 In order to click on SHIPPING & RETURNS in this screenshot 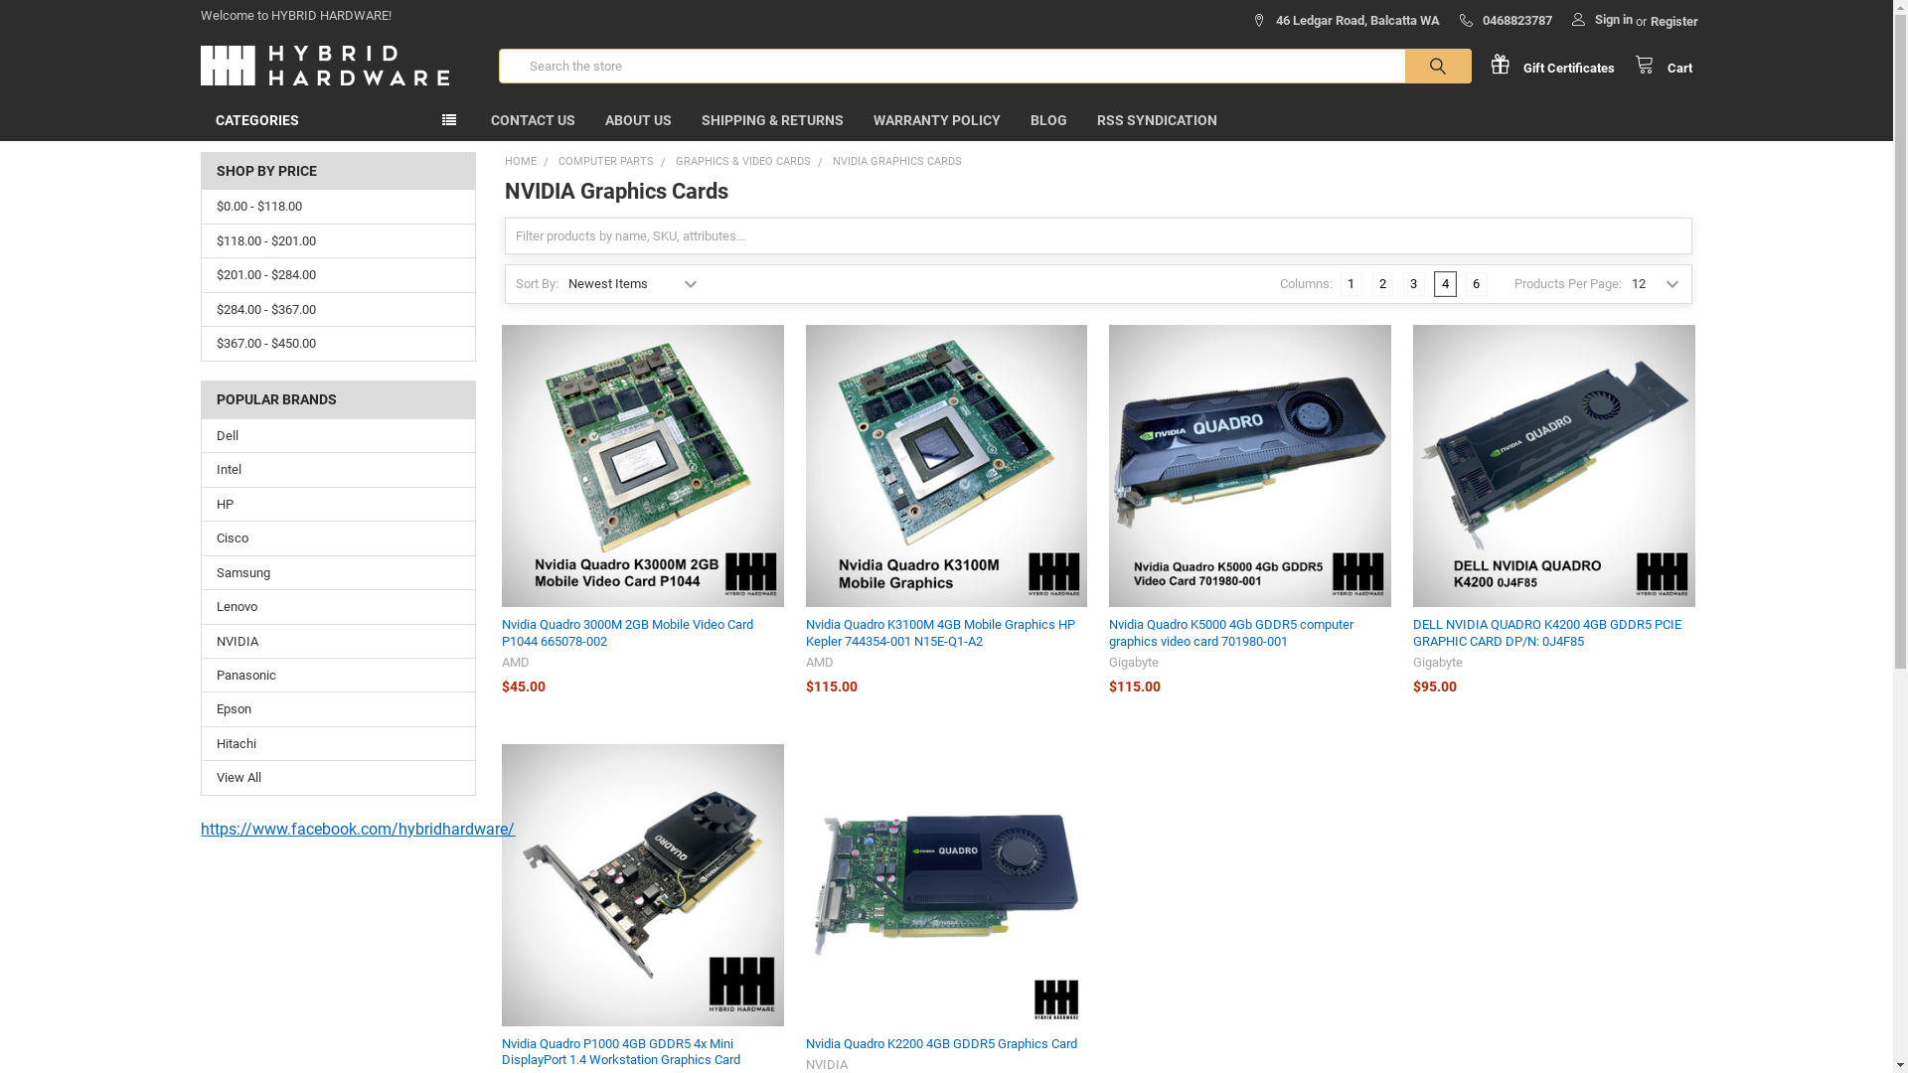, I will do `click(773, 121)`.